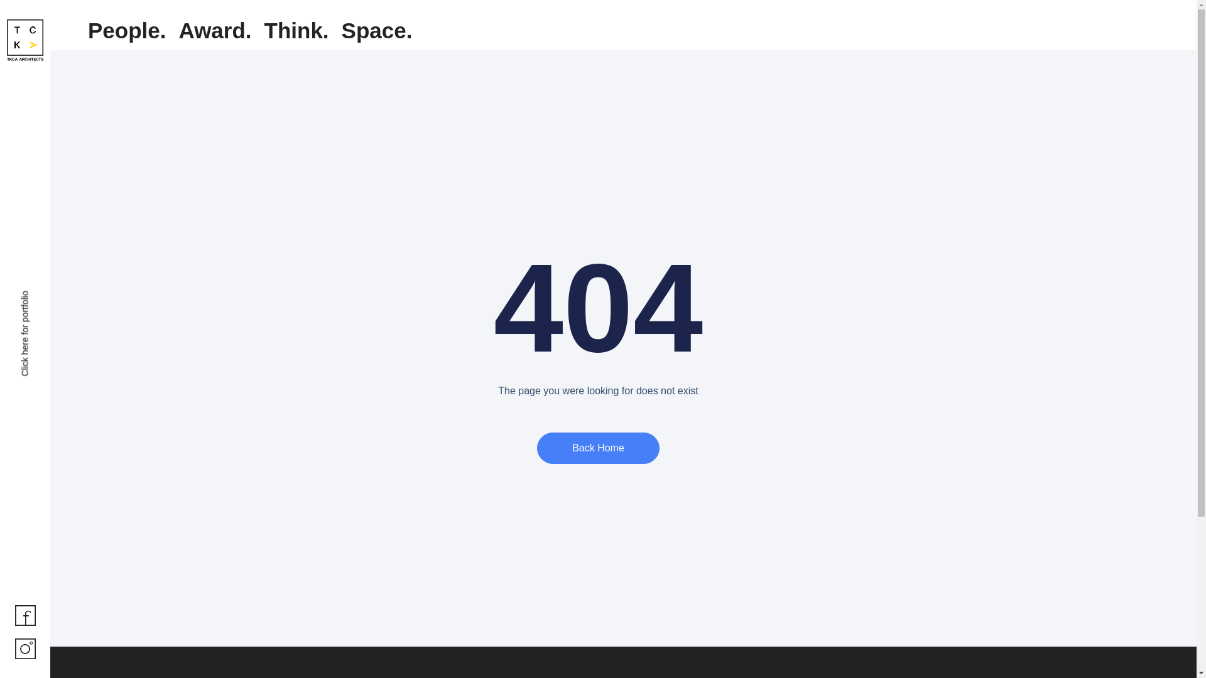 The width and height of the screenshot is (1206, 678). I want to click on People., so click(127, 30).